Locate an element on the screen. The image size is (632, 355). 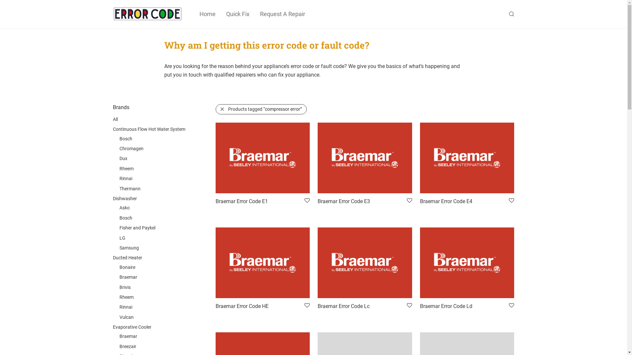
Braemar Error Code HE is located at coordinates (242, 306).